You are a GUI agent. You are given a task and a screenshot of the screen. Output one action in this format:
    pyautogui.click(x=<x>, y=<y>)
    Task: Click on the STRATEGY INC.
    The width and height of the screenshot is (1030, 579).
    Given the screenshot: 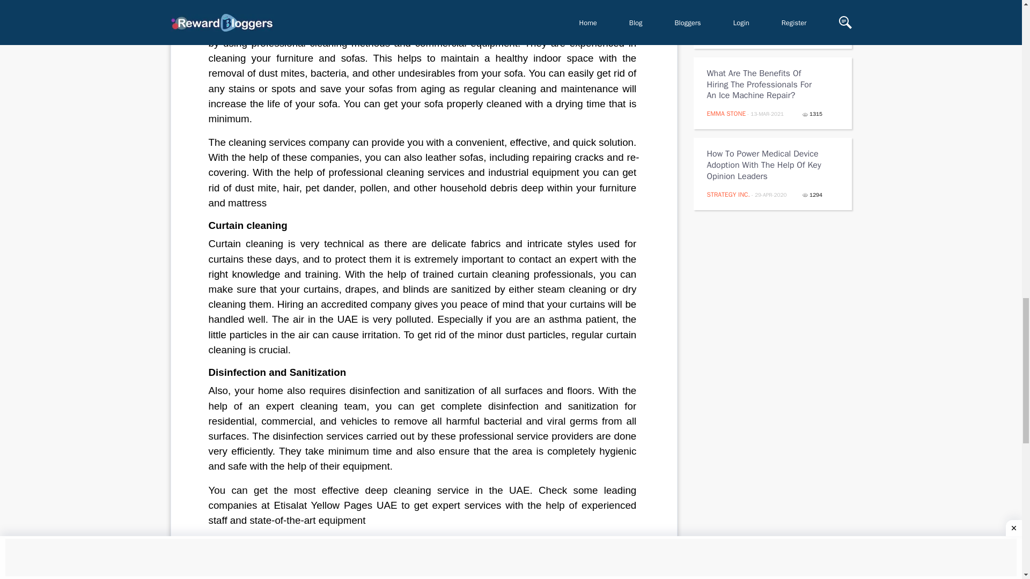 What is the action you would take?
    pyautogui.click(x=729, y=195)
    